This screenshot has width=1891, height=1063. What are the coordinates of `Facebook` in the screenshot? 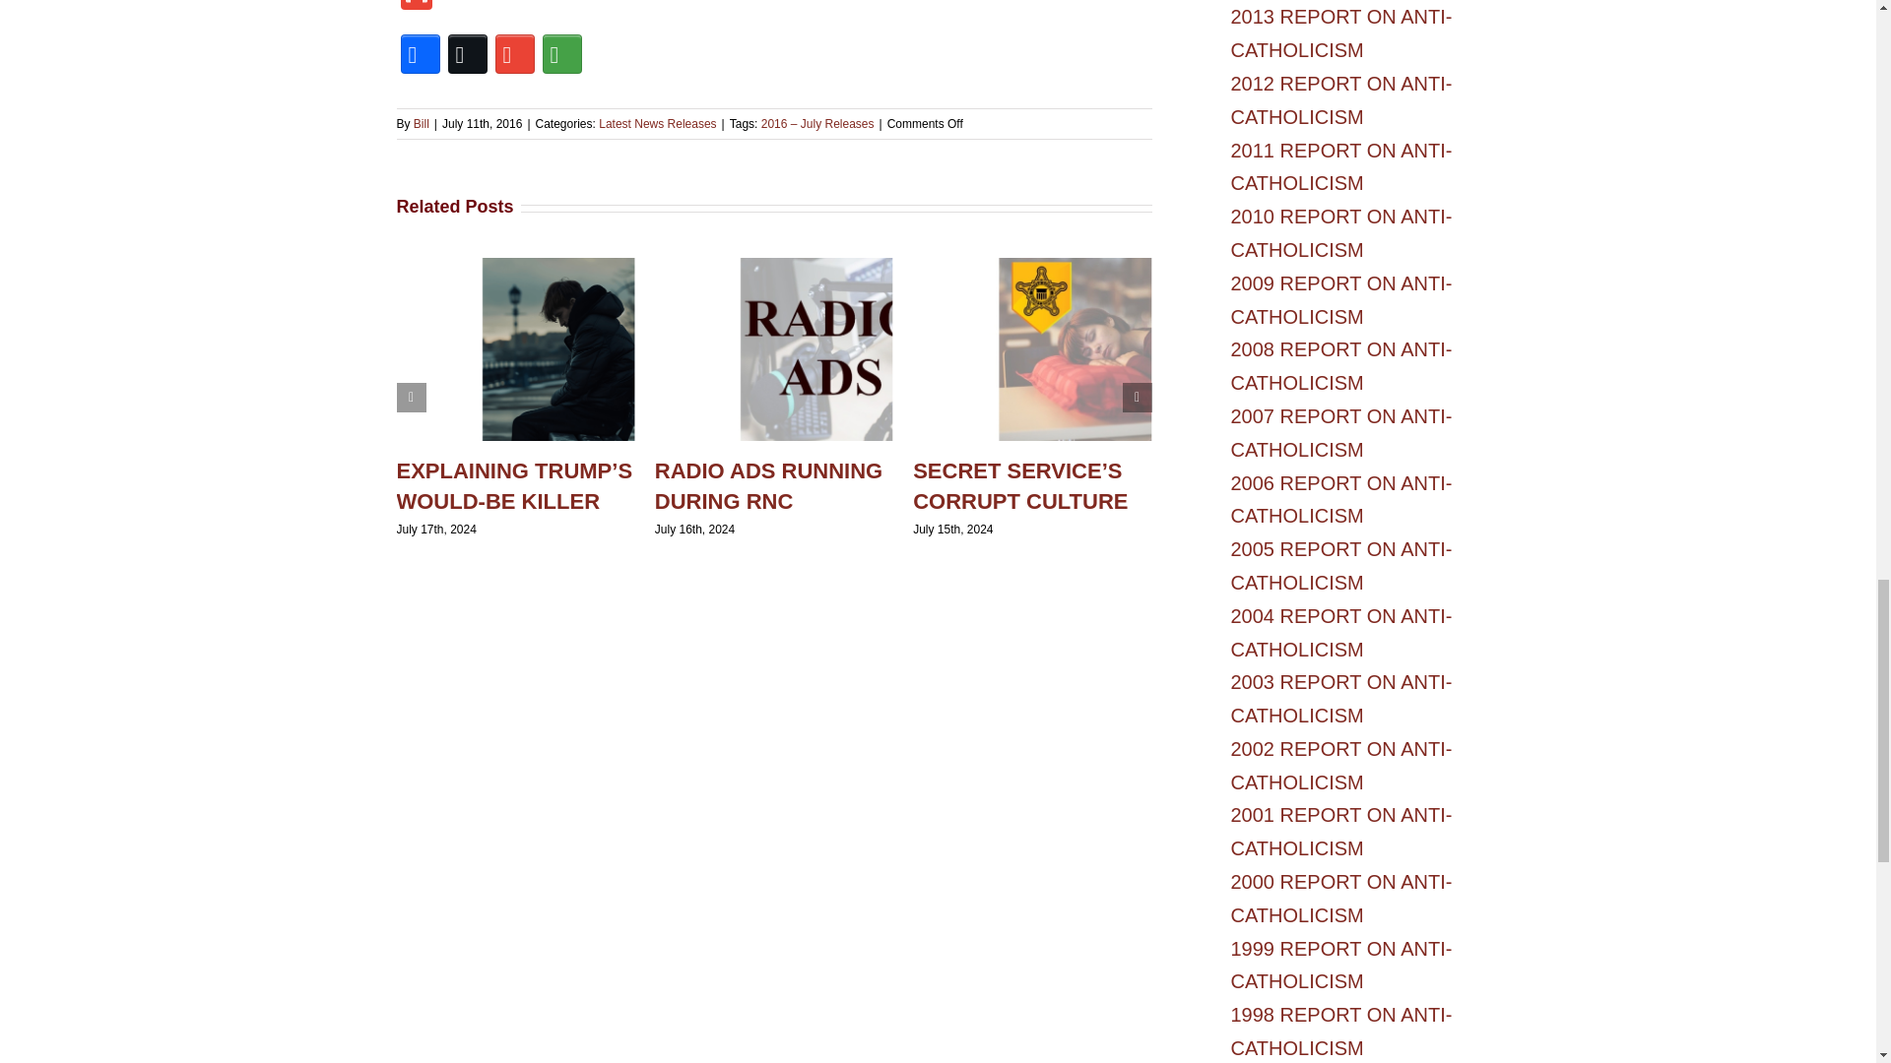 It's located at (419, 53).